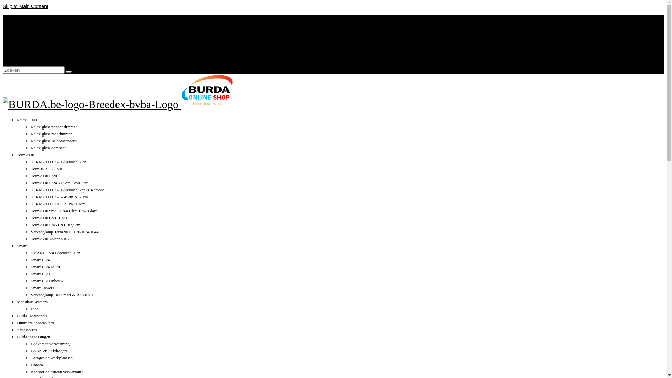  I want to click on Relax-glass met dimmer, so click(51, 134).